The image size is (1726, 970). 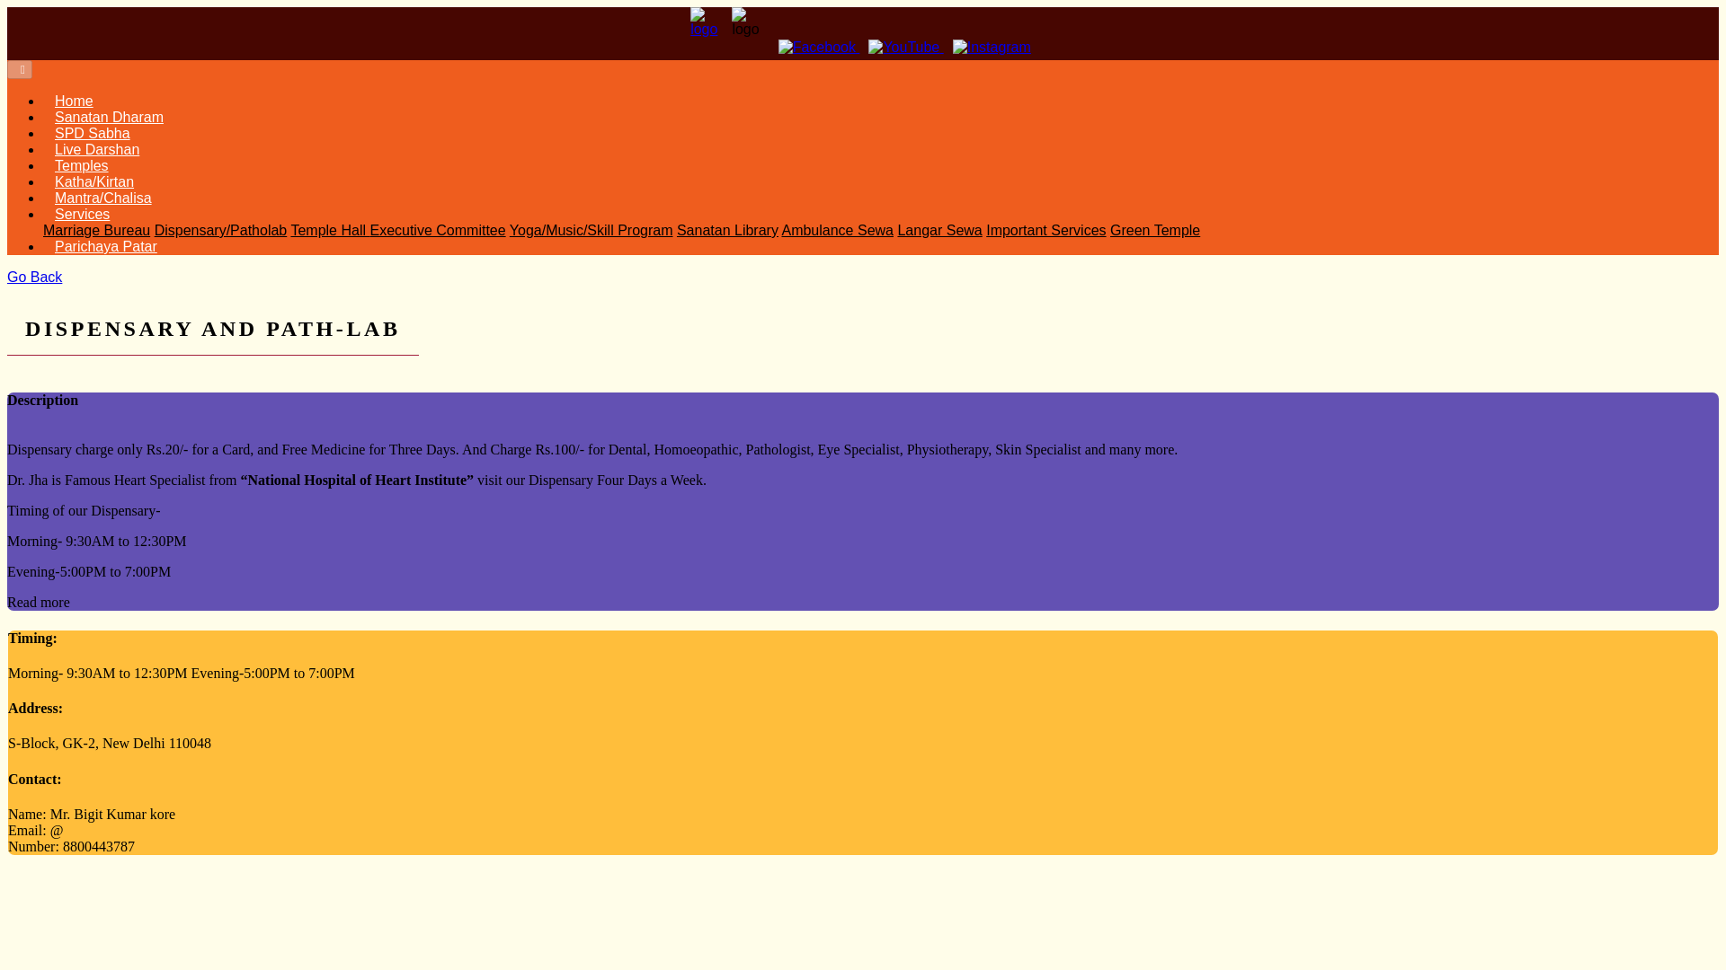 I want to click on Marriage Bureau, so click(x=97, y=230).